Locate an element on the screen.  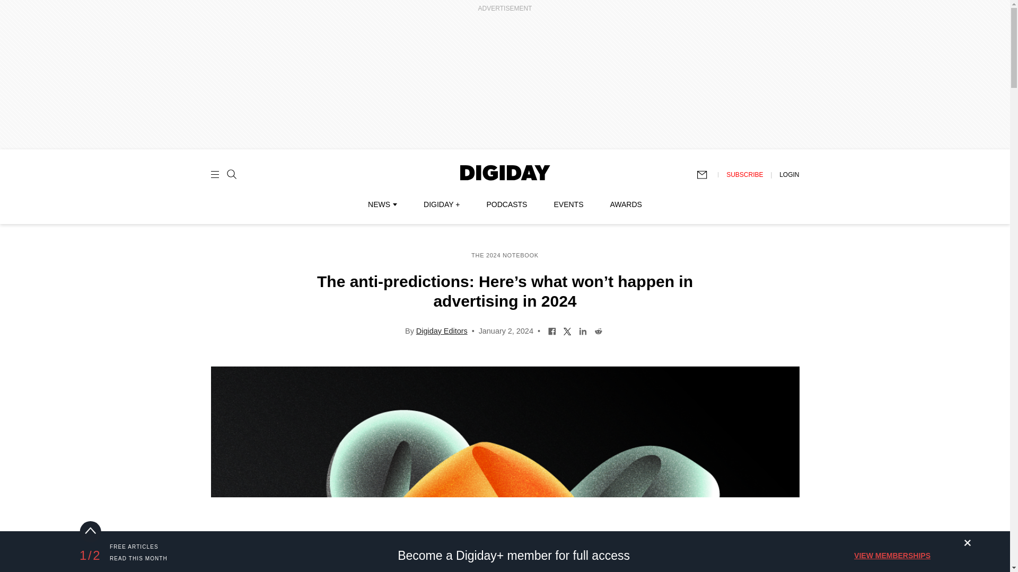
Subscribe is located at coordinates (707, 175).